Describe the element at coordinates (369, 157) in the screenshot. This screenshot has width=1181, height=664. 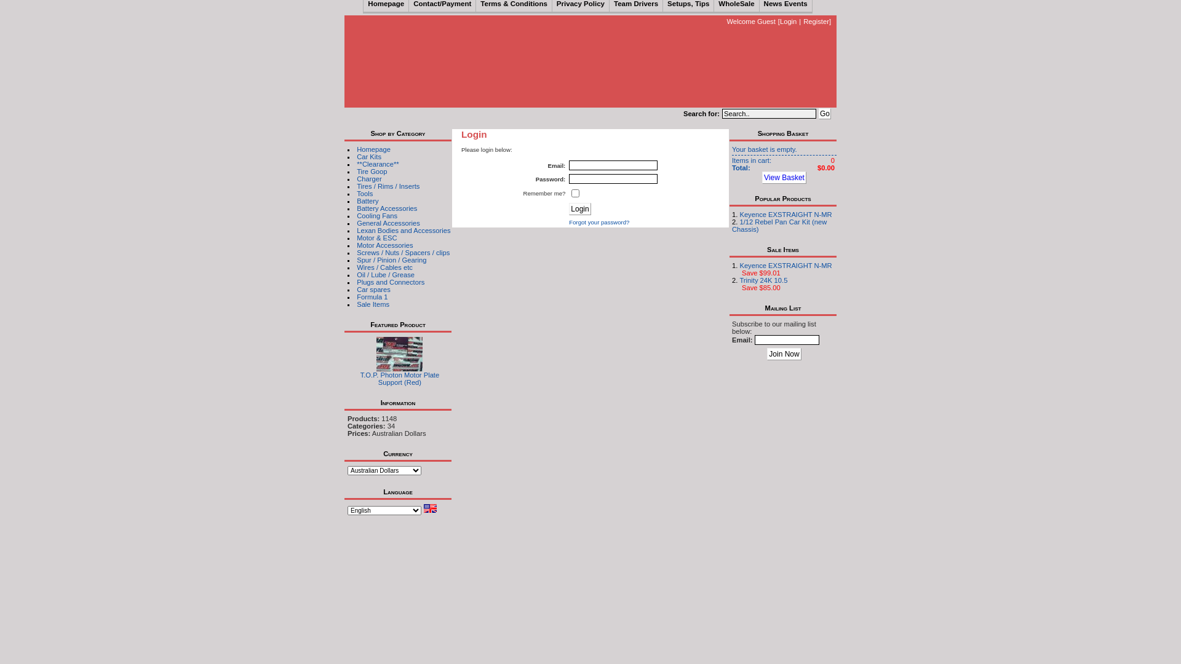
I see `Car Kits` at that location.